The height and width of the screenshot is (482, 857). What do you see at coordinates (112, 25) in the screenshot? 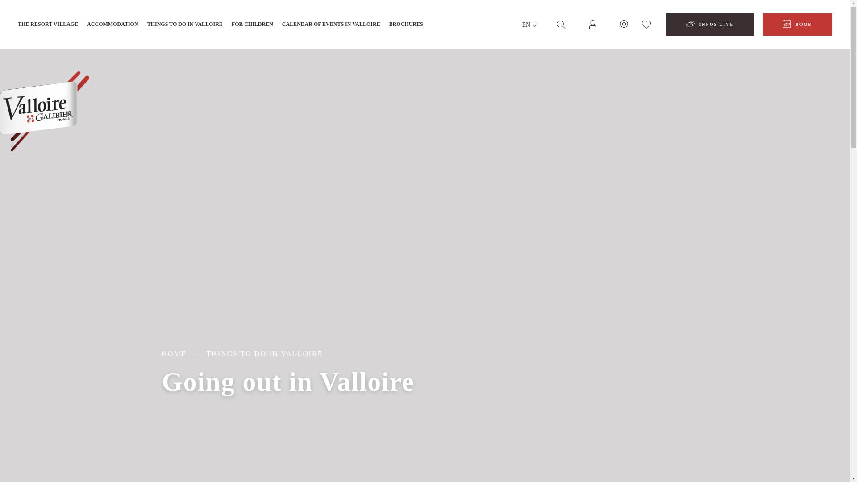
I see `ACCOMMODATION` at bounding box center [112, 25].